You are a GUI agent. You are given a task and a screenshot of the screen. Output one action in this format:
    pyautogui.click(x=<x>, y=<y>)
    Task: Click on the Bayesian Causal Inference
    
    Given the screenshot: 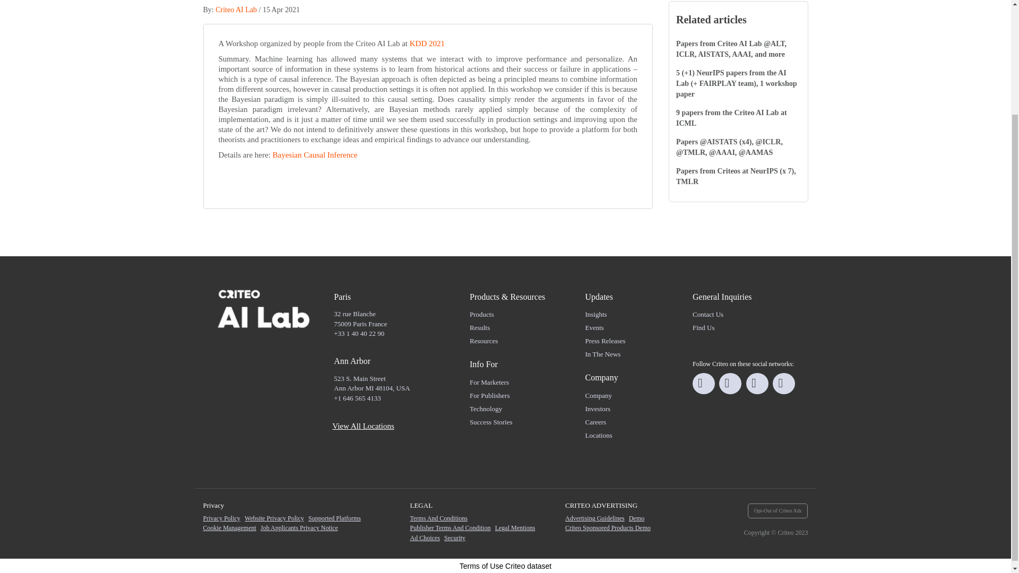 What is the action you would take?
    pyautogui.click(x=315, y=155)
    